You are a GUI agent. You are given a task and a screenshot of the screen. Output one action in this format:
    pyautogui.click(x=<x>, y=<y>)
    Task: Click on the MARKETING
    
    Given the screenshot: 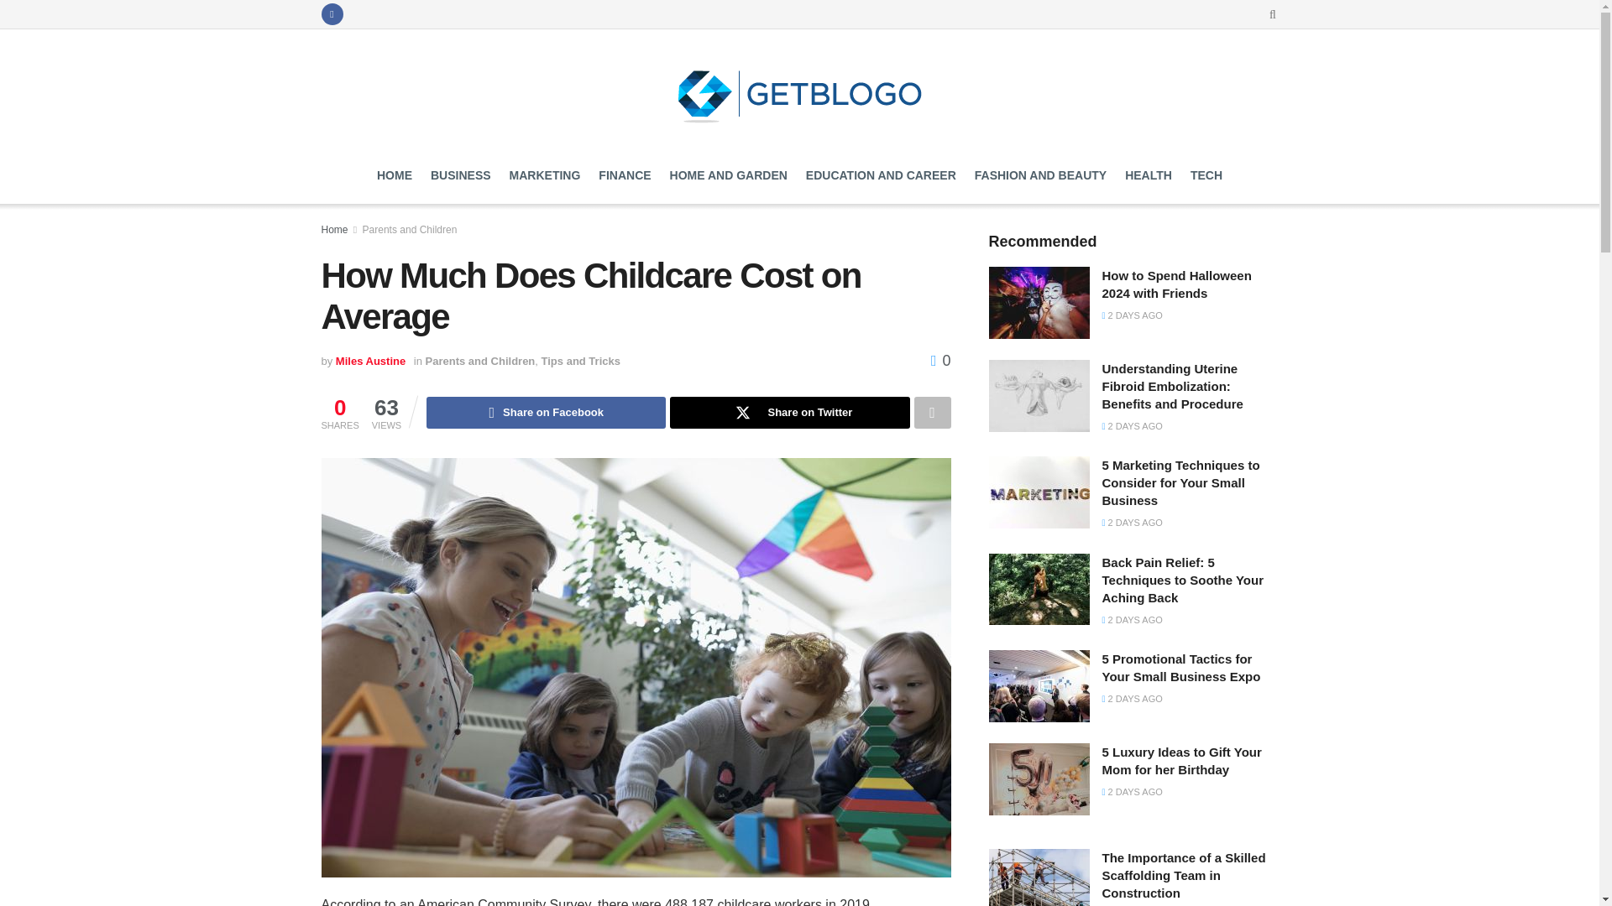 What is the action you would take?
    pyautogui.click(x=544, y=174)
    